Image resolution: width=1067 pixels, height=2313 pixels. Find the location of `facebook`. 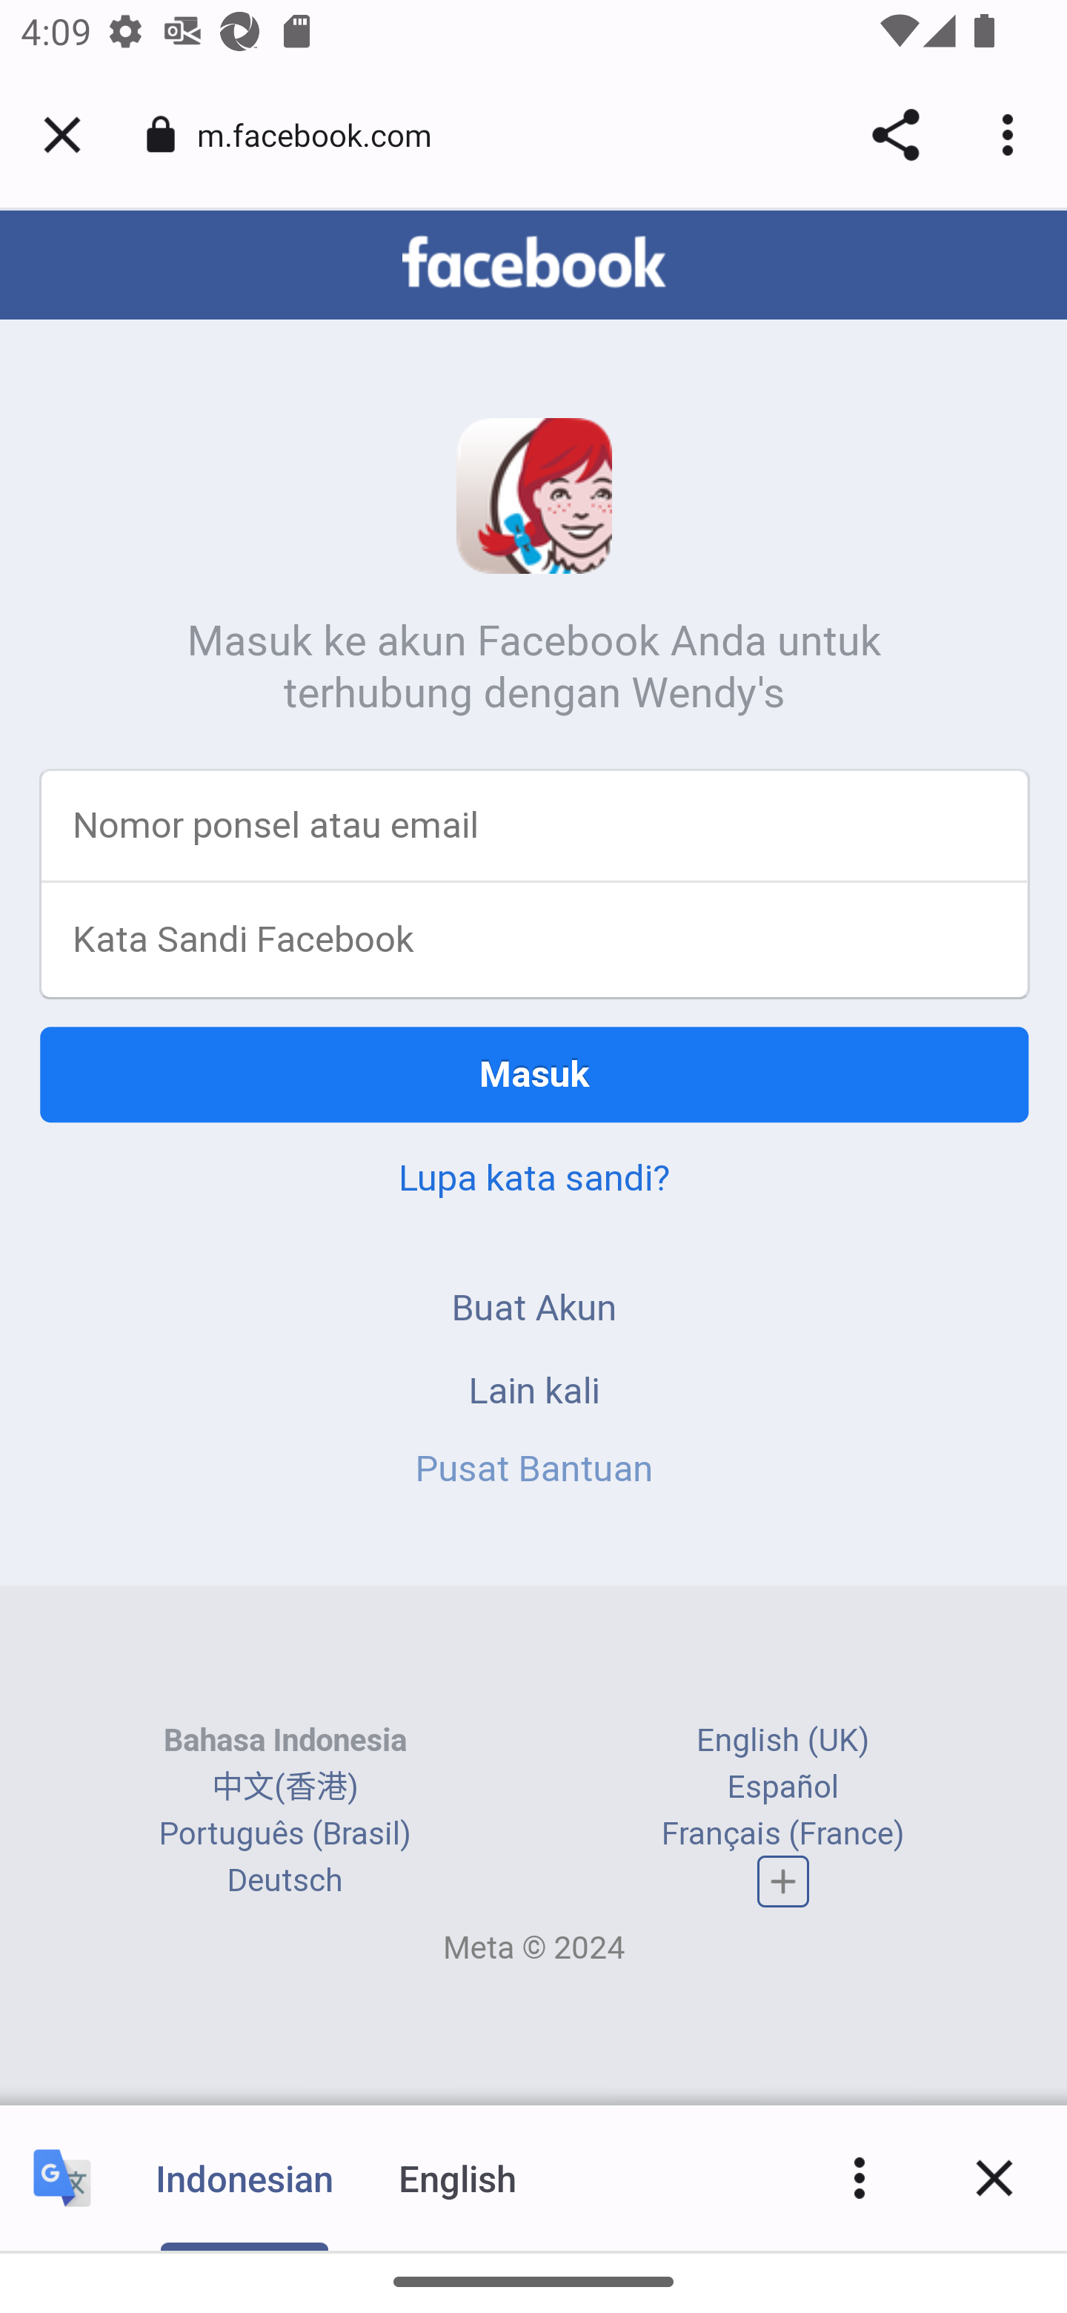

facebook is located at coordinates (533, 265).